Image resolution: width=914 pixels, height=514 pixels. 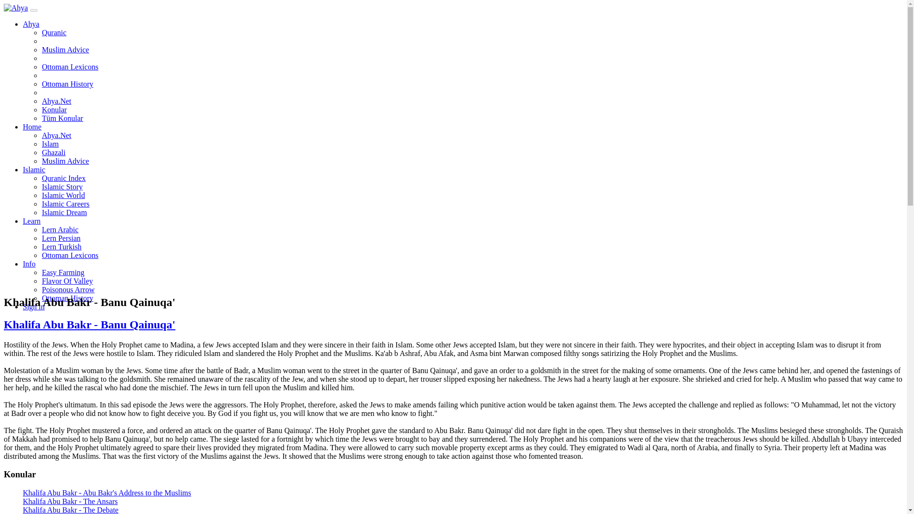 What do you see at coordinates (68, 281) in the screenshot?
I see `Flavor Of Valley` at bounding box center [68, 281].